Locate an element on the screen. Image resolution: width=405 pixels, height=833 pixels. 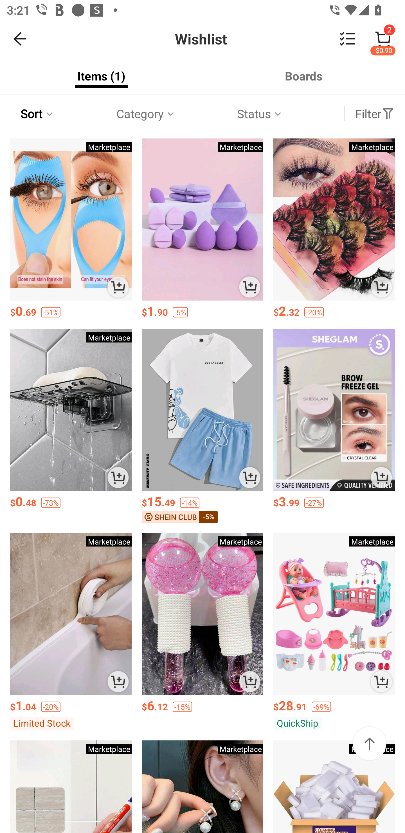
BACK is located at coordinates (20, 39).